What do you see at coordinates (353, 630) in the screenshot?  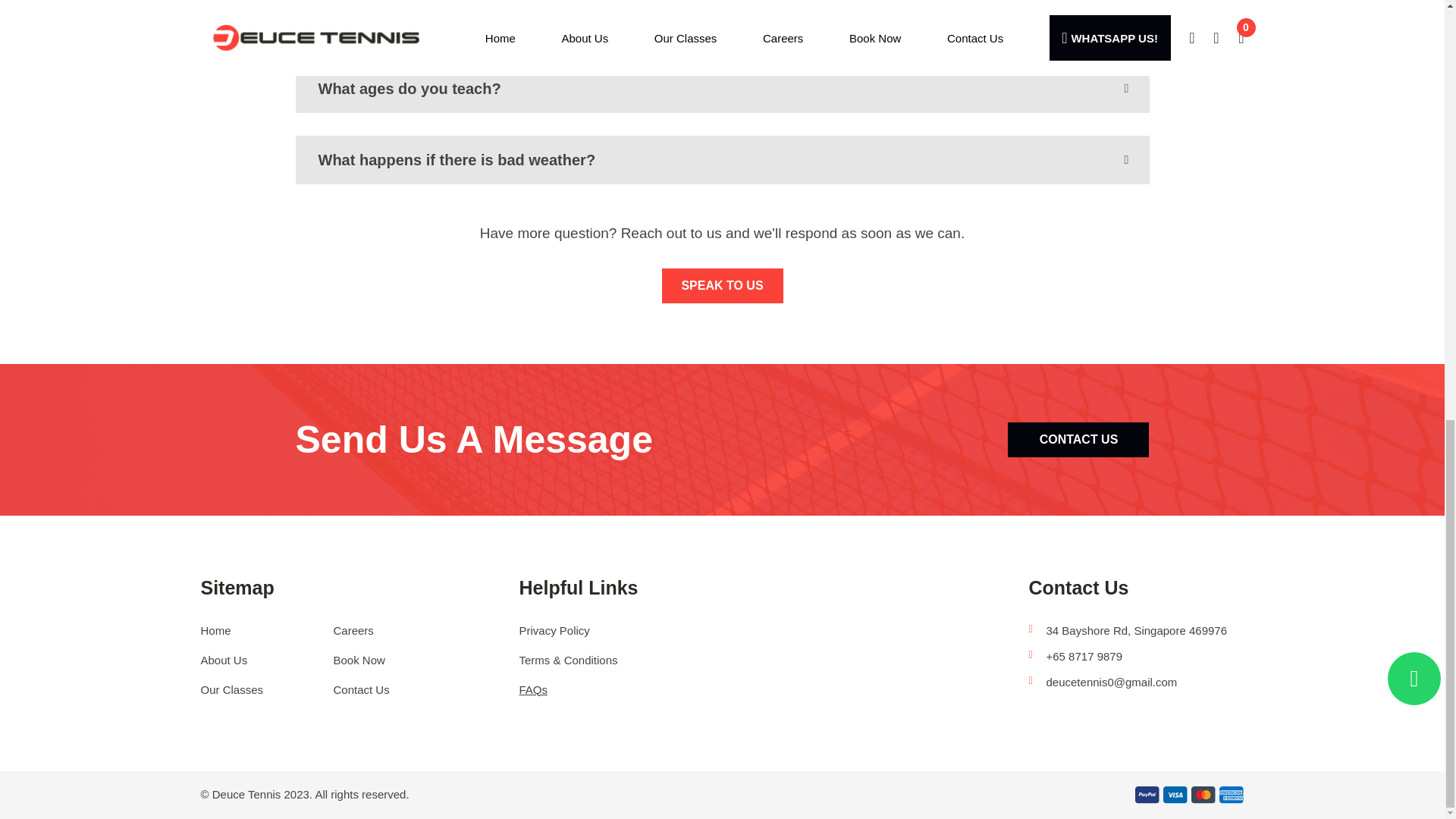 I see `Careers` at bounding box center [353, 630].